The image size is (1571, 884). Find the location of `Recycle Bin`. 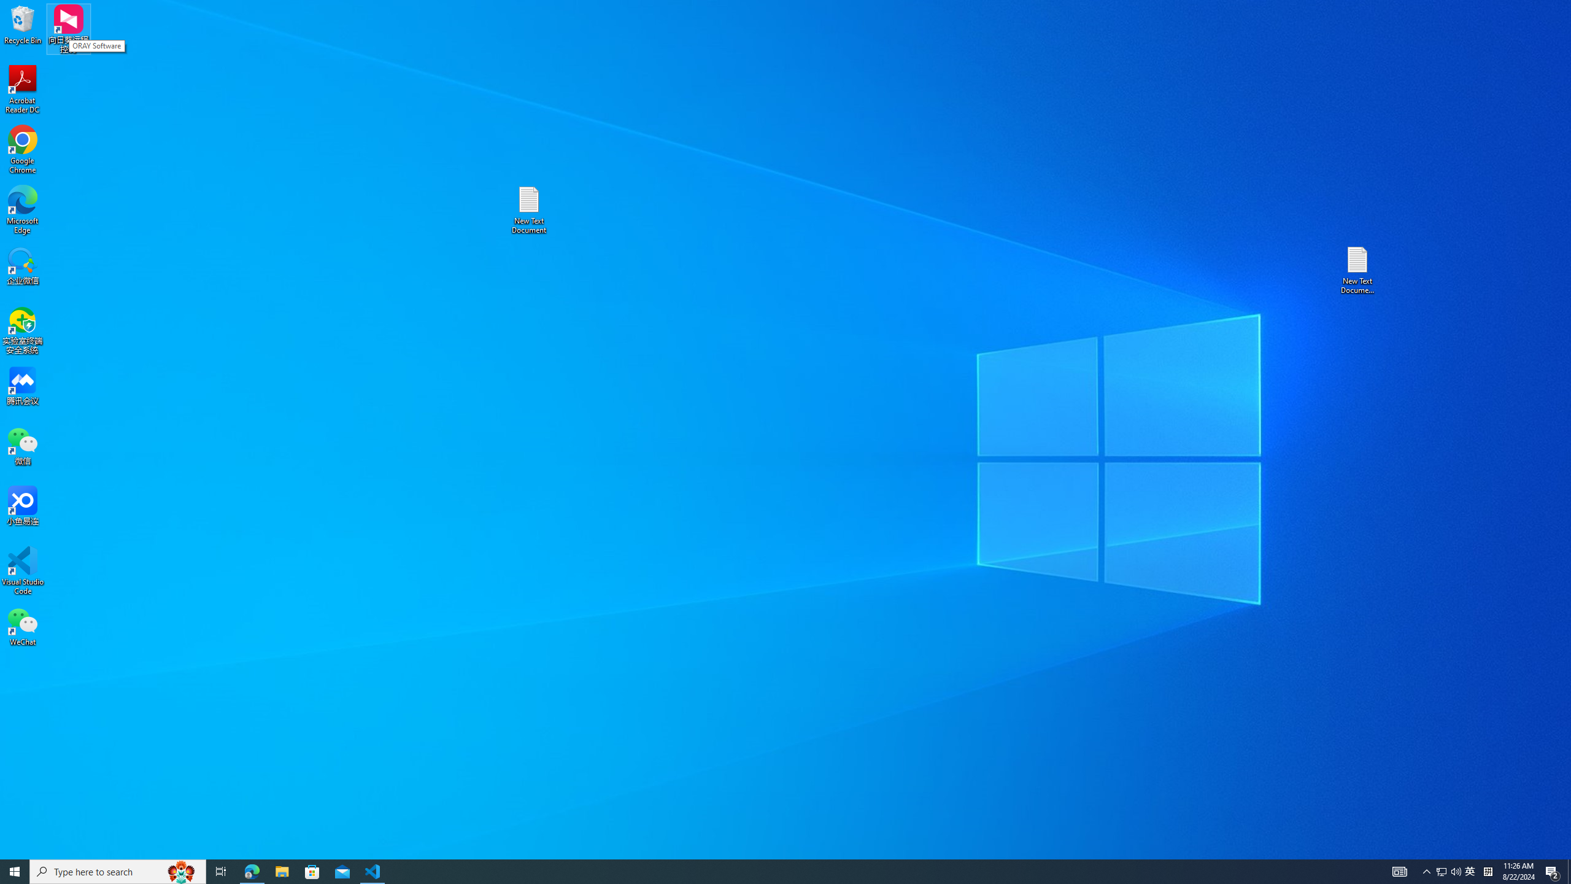

Recycle Bin is located at coordinates (23, 24).